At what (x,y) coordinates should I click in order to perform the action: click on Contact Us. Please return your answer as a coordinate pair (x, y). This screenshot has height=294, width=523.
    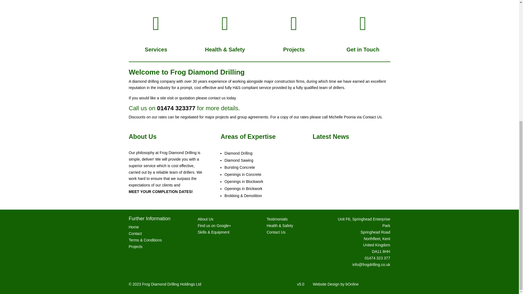
    Looking at the image, I should click on (276, 232).